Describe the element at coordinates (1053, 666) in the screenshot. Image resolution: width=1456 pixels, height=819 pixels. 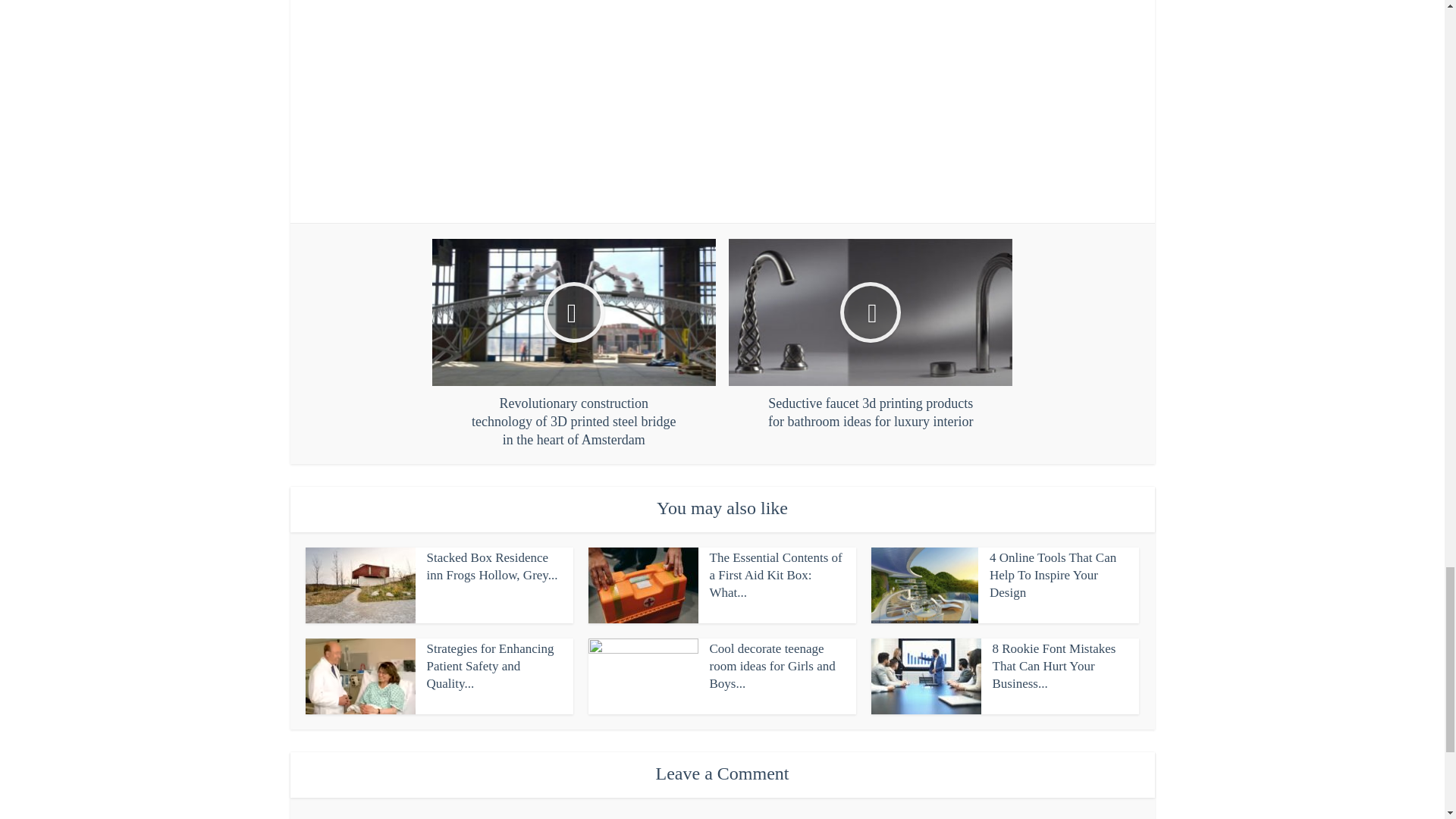
I see `8 Rookie Font Mistakes That Can Hurt Your Business...` at that location.